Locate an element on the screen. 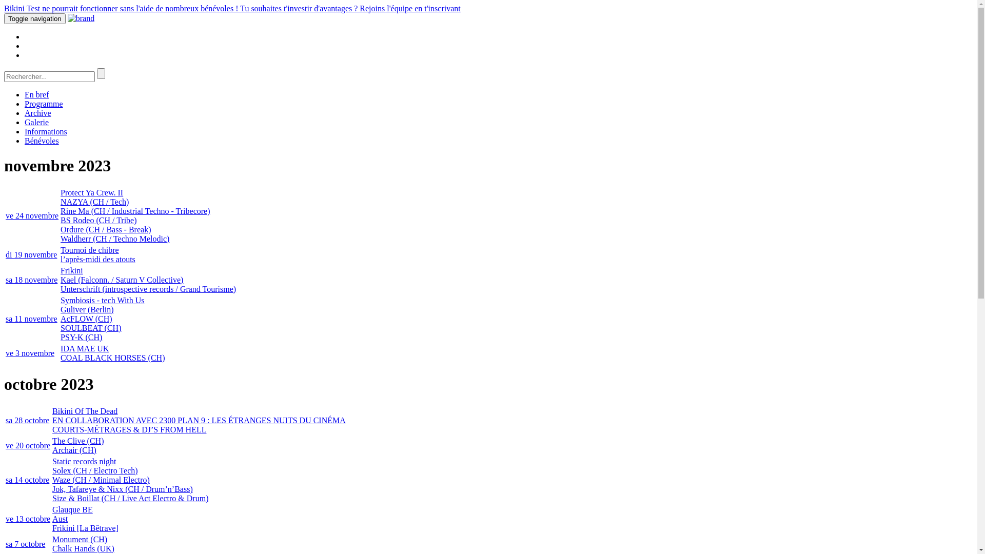 The width and height of the screenshot is (985, 554). ve 20 octobre is located at coordinates (28, 445).